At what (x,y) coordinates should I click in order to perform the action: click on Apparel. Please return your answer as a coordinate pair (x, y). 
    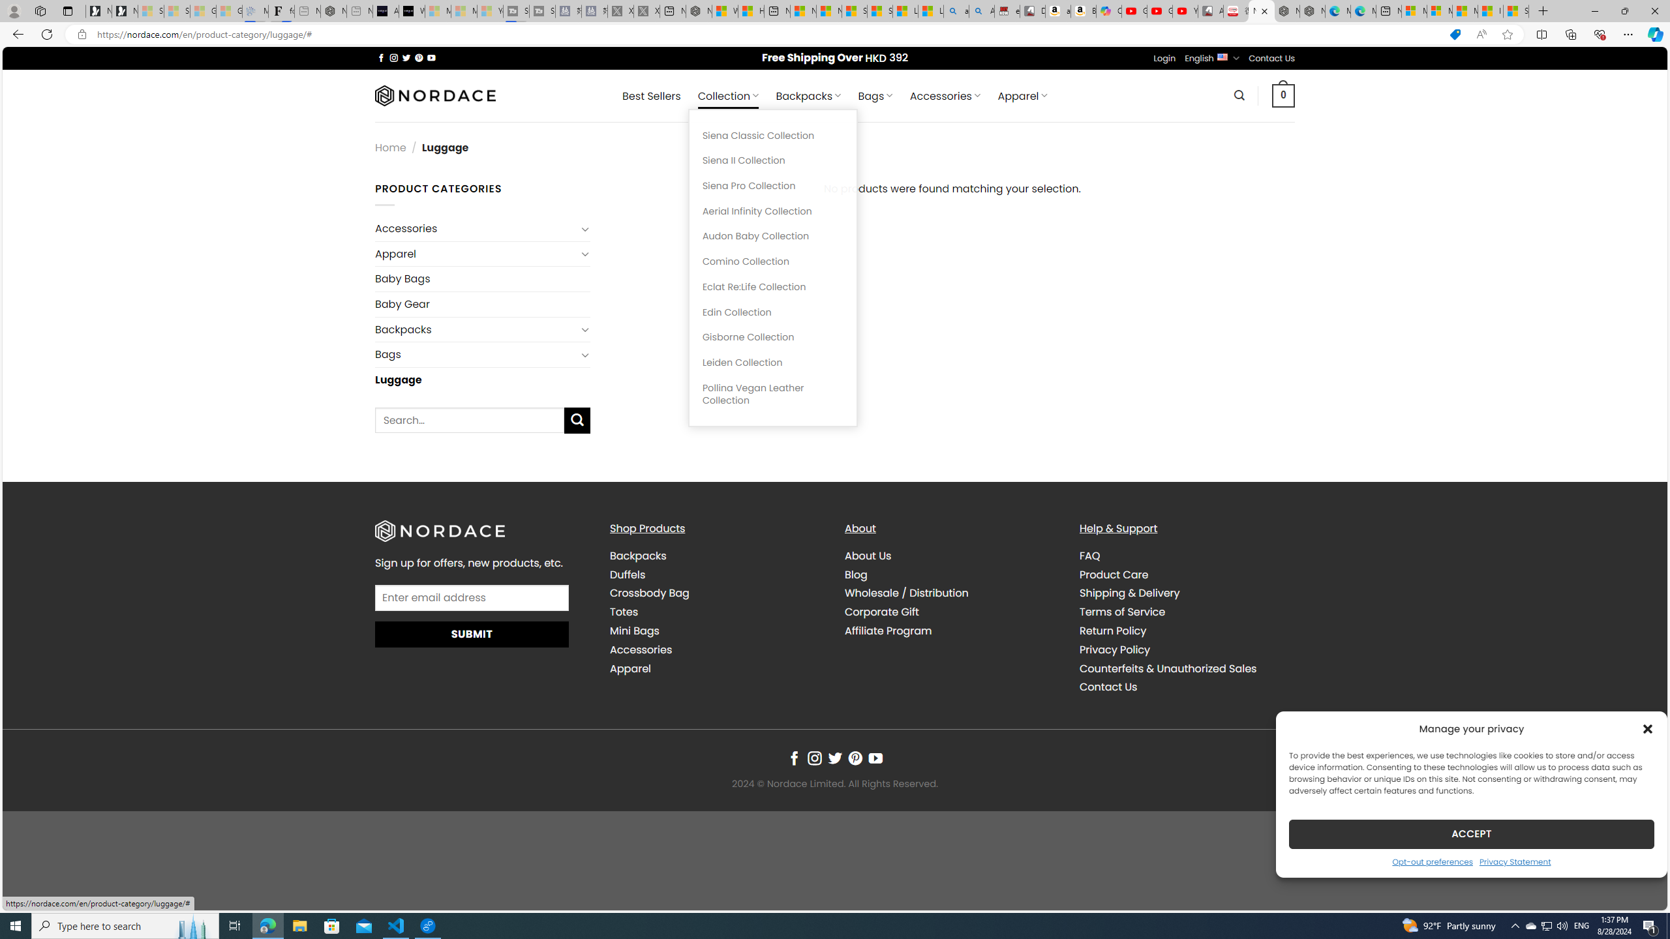
    Looking at the image, I should click on (717, 669).